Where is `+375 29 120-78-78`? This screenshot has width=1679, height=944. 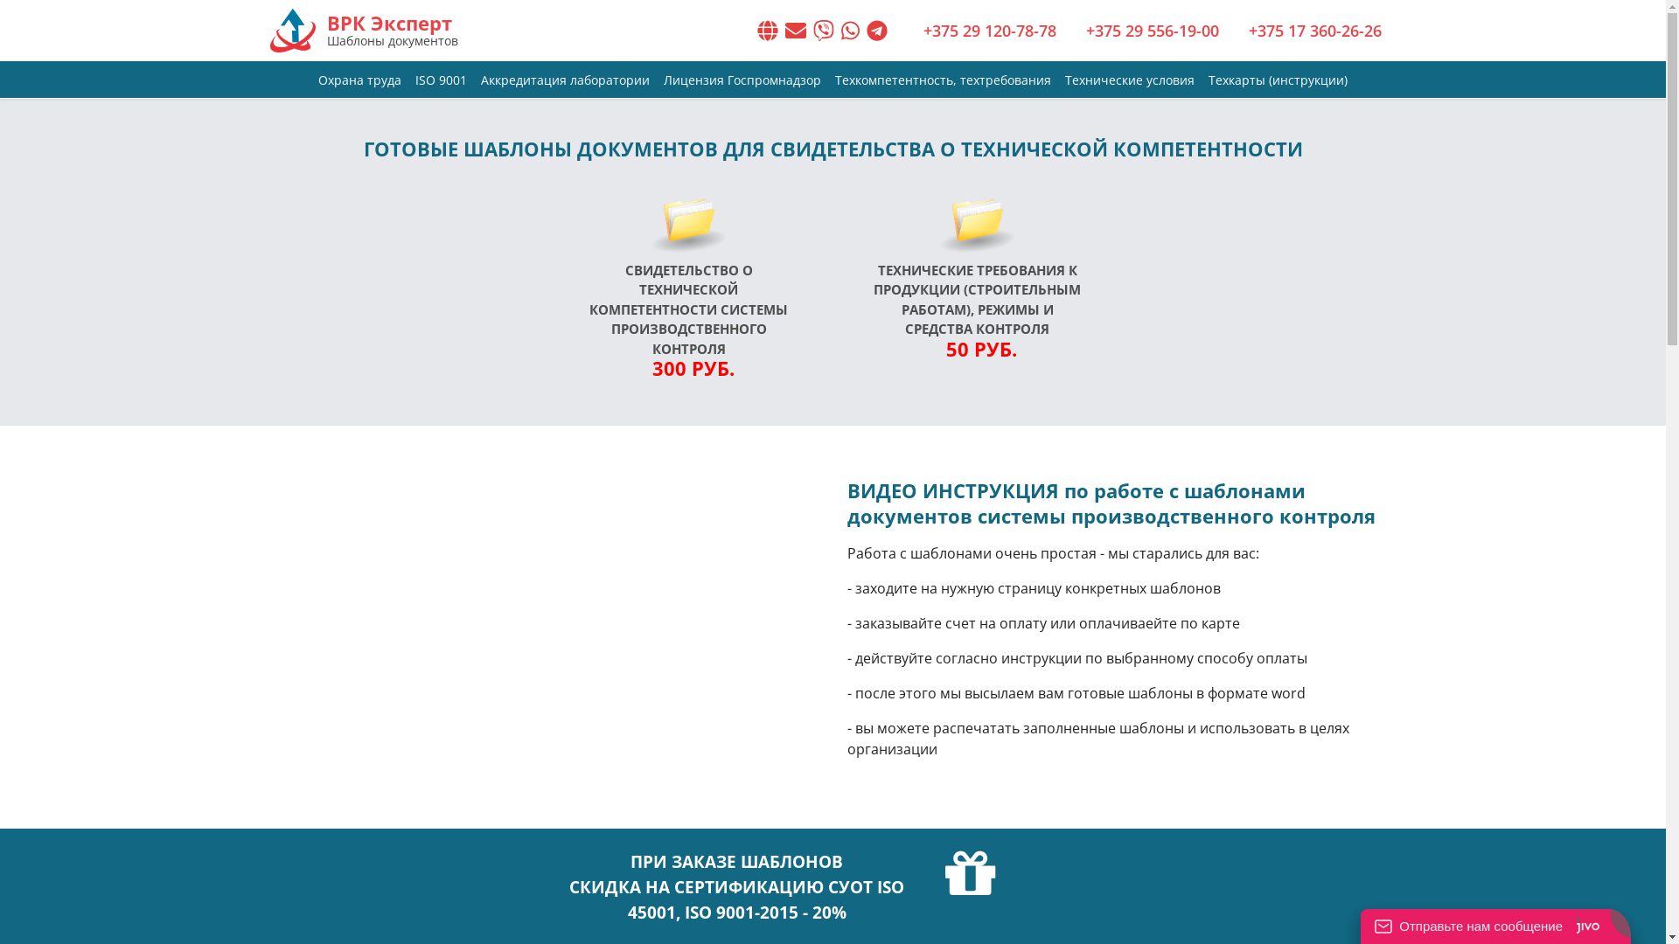 +375 29 120-78-78 is located at coordinates (990, 31).